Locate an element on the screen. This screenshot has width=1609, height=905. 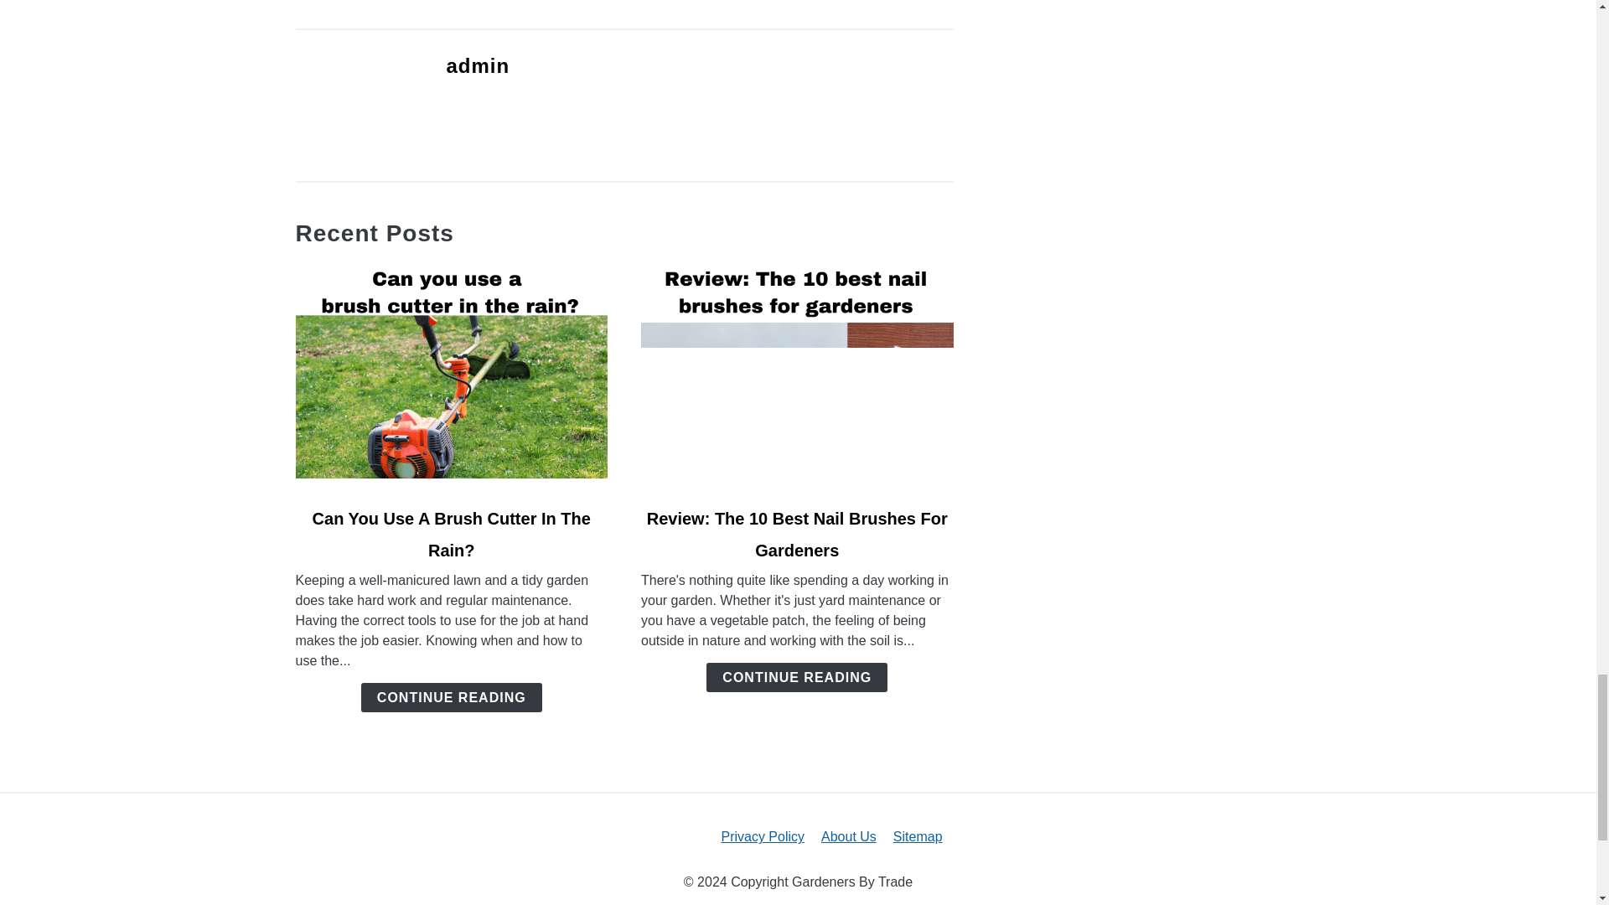
admin is located at coordinates (478, 65).